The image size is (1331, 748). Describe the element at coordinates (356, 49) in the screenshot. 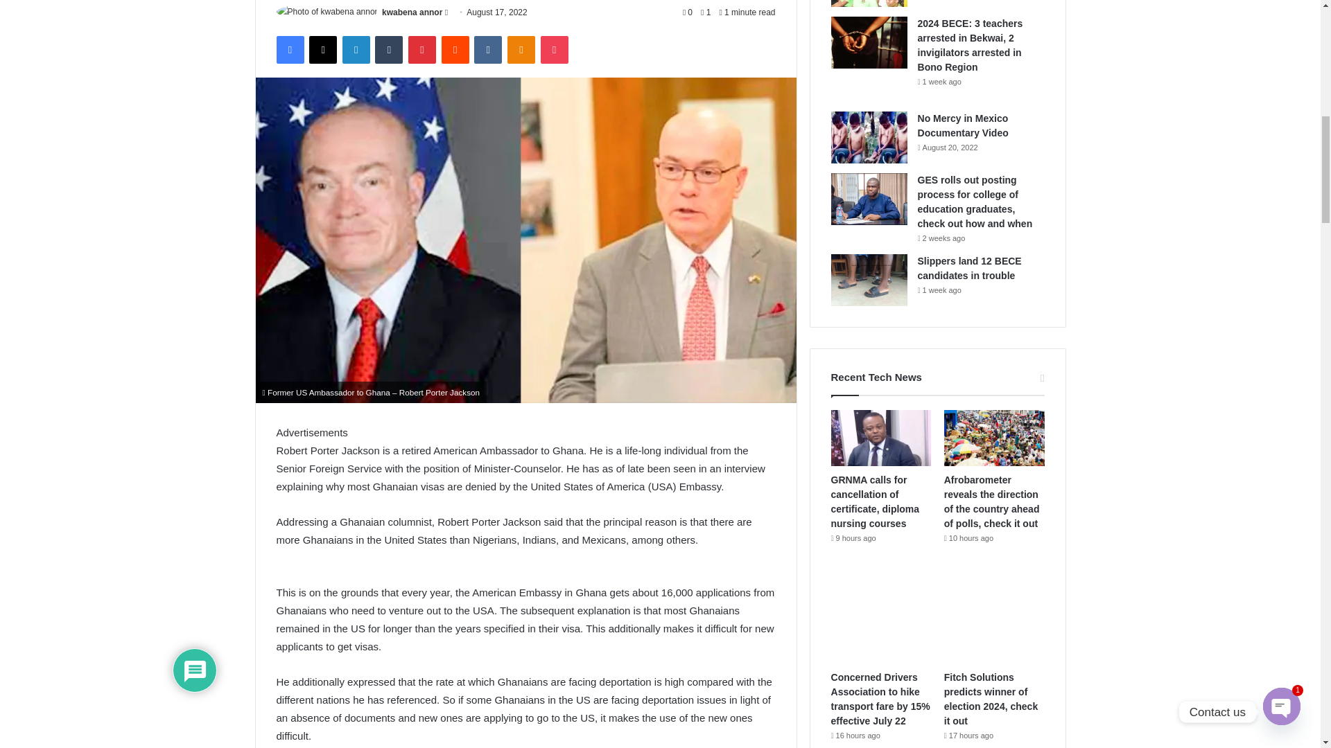

I see `LinkedIn` at that location.